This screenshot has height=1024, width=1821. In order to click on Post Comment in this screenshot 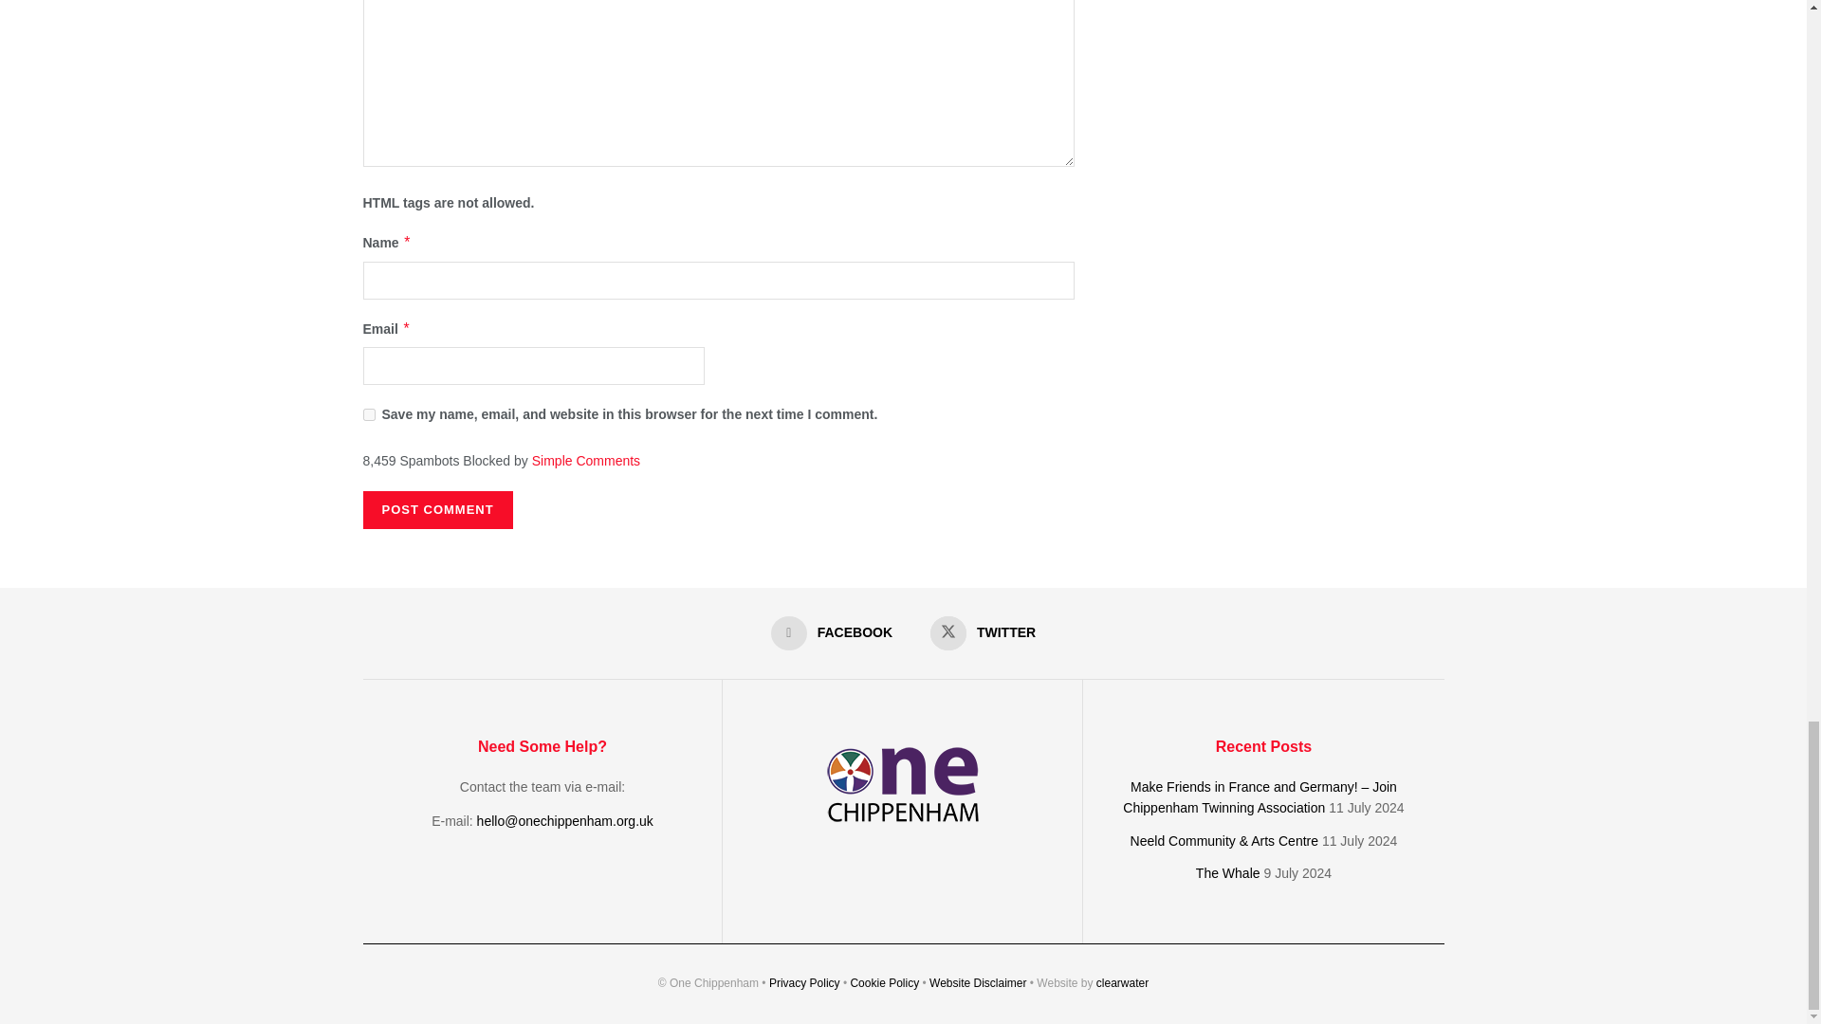, I will do `click(436, 510)`.